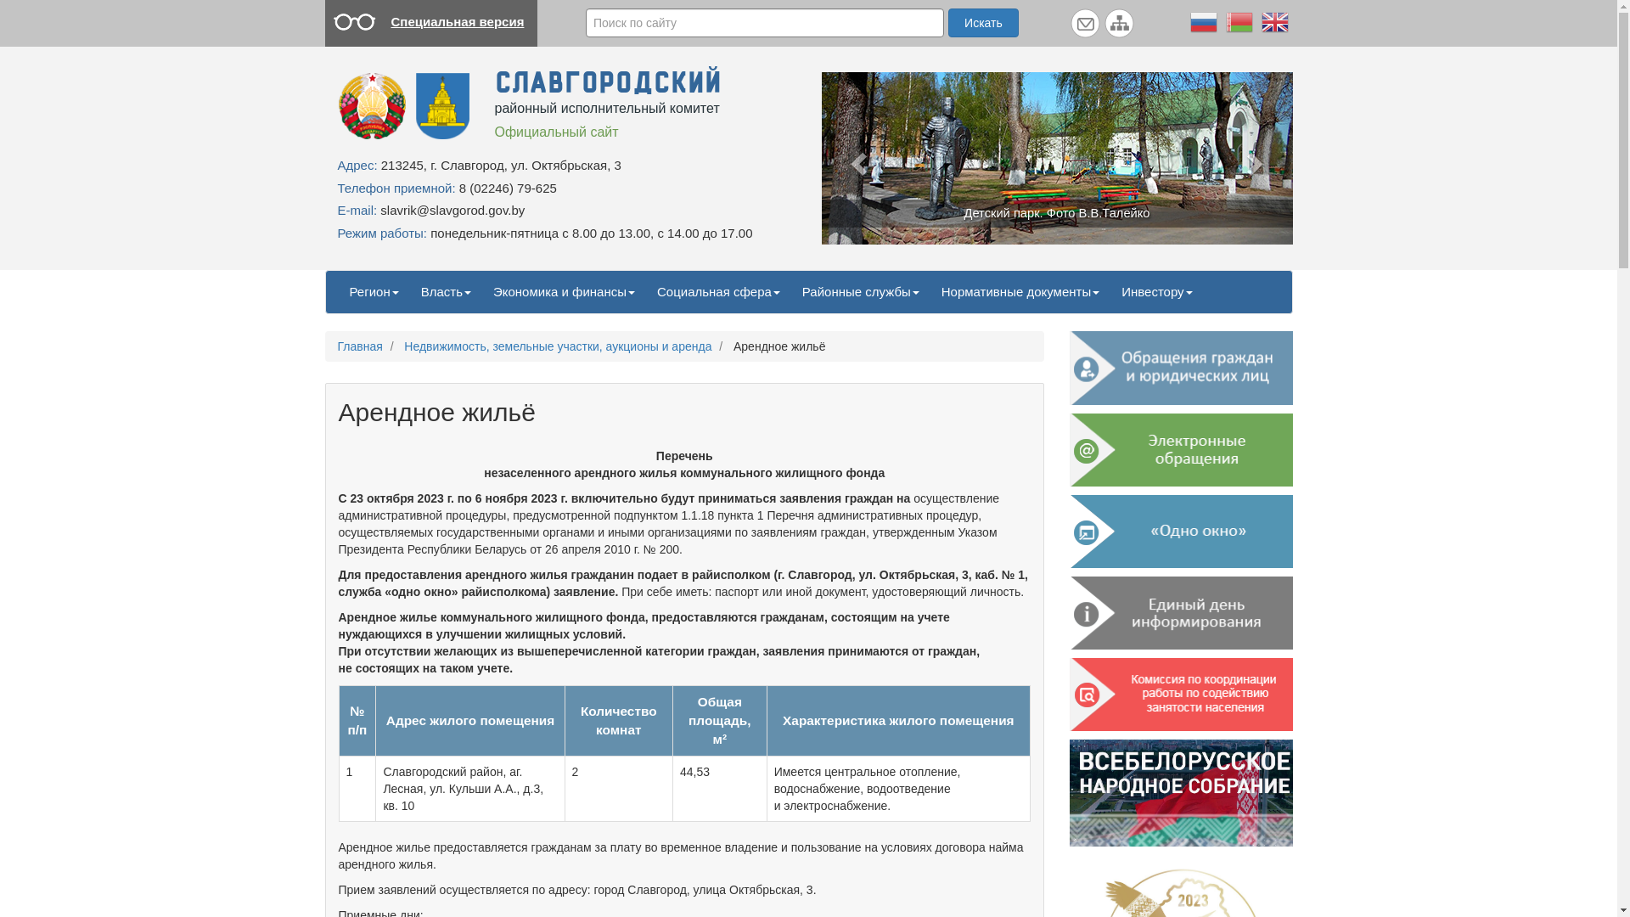 Image resolution: width=1630 pixels, height=917 pixels. I want to click on Belarusian, so click(1239, 21).